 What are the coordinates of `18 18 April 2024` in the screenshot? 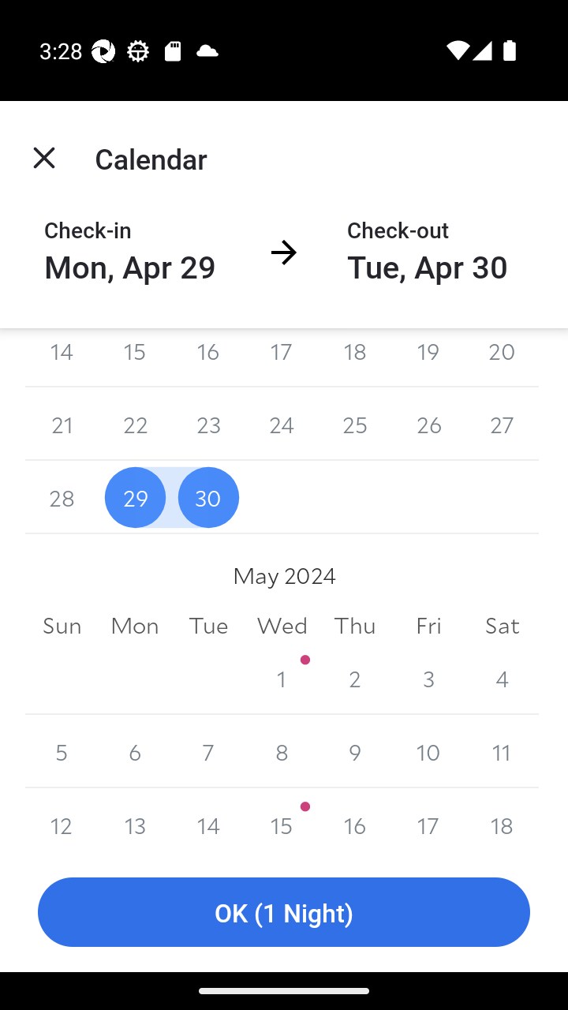 It's located at (355, 358).